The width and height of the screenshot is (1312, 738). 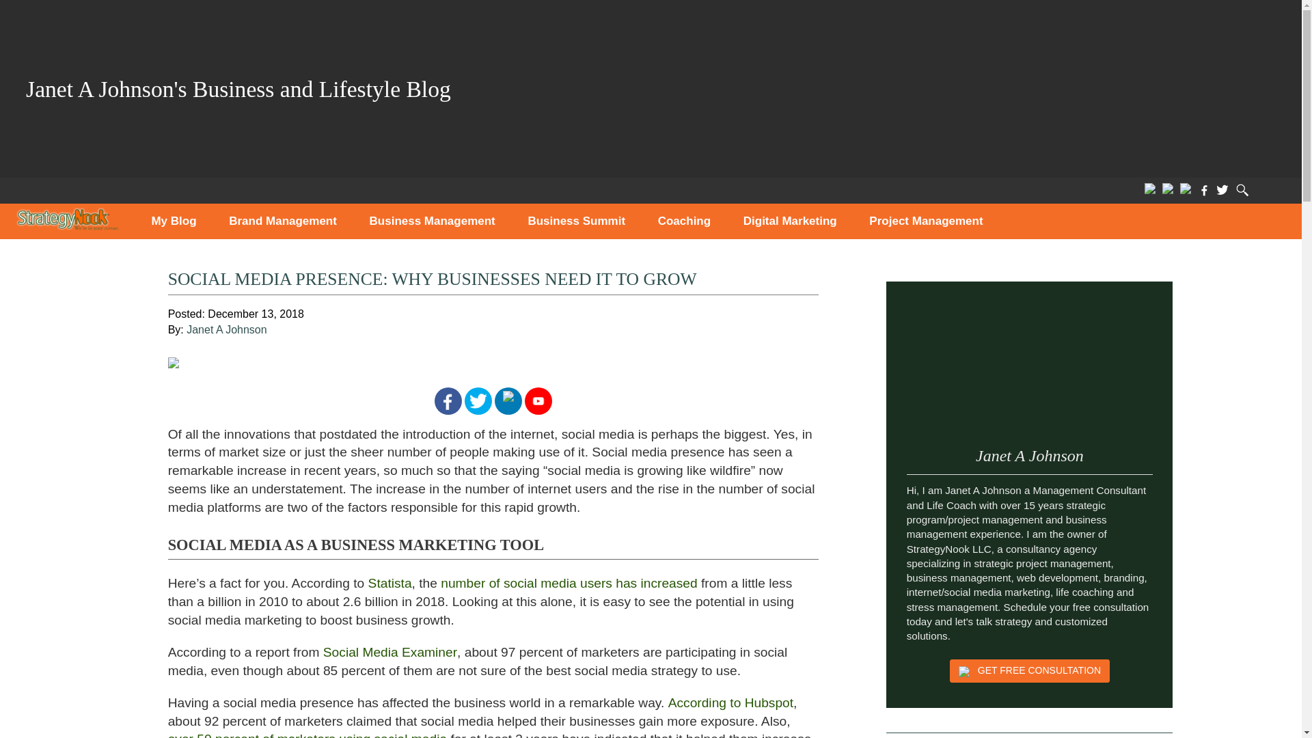 I want to click on Project Management, so click(x=927, y=221).